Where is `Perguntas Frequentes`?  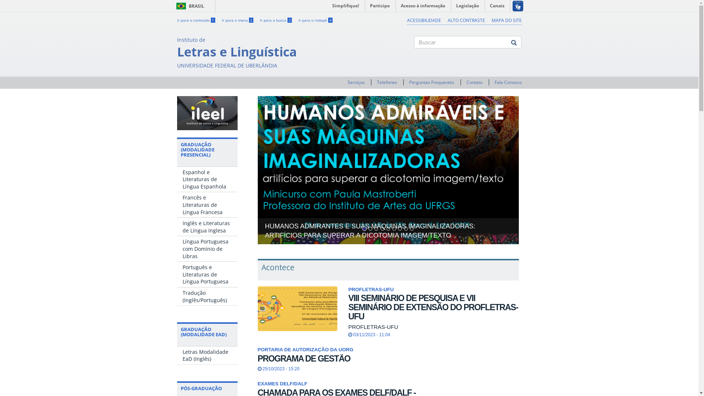 Perguntas Frequentes is located at coordinates (432, 82).